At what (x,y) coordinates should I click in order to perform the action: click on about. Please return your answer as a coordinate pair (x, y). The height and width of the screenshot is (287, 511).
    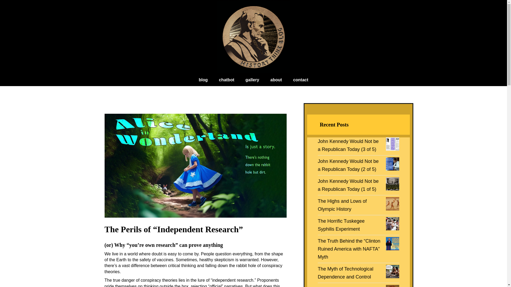
    Looking at the image, I should click on (276, 80).